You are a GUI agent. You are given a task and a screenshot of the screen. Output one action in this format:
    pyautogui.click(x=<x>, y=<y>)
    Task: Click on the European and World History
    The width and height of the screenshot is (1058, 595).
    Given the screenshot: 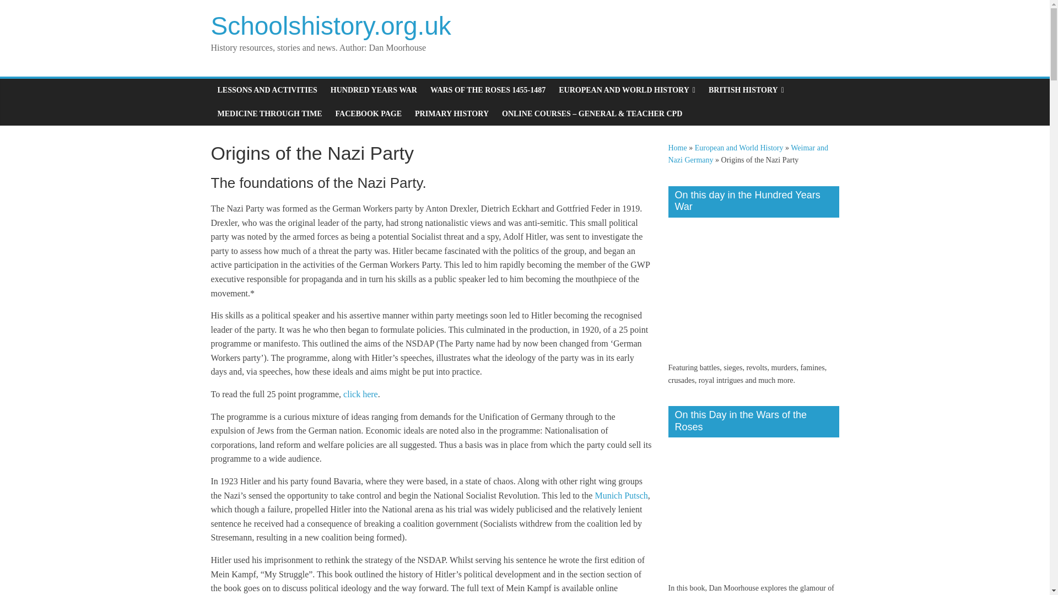 What is the action you would take?
    pyautogui.click(x=739, y=148)
    